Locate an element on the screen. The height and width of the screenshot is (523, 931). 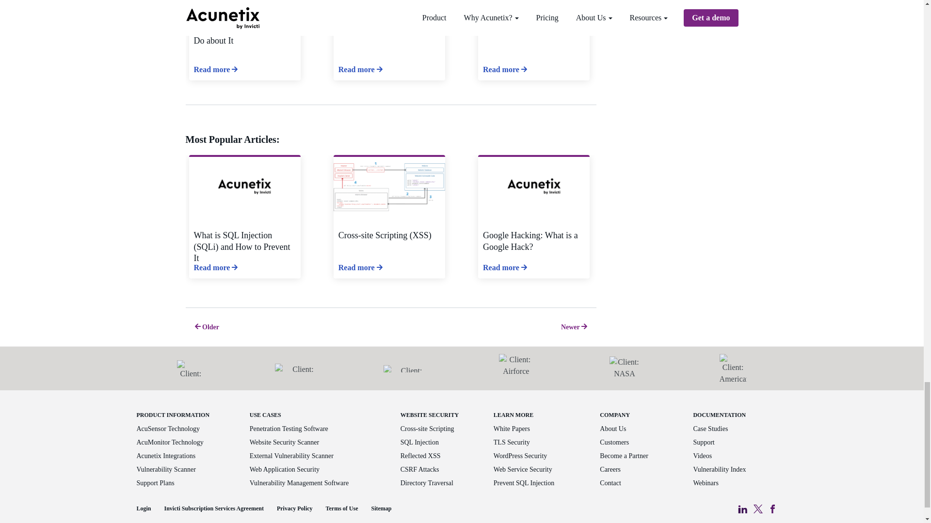
Website Security Scanner is located at coordinates (284, 443).